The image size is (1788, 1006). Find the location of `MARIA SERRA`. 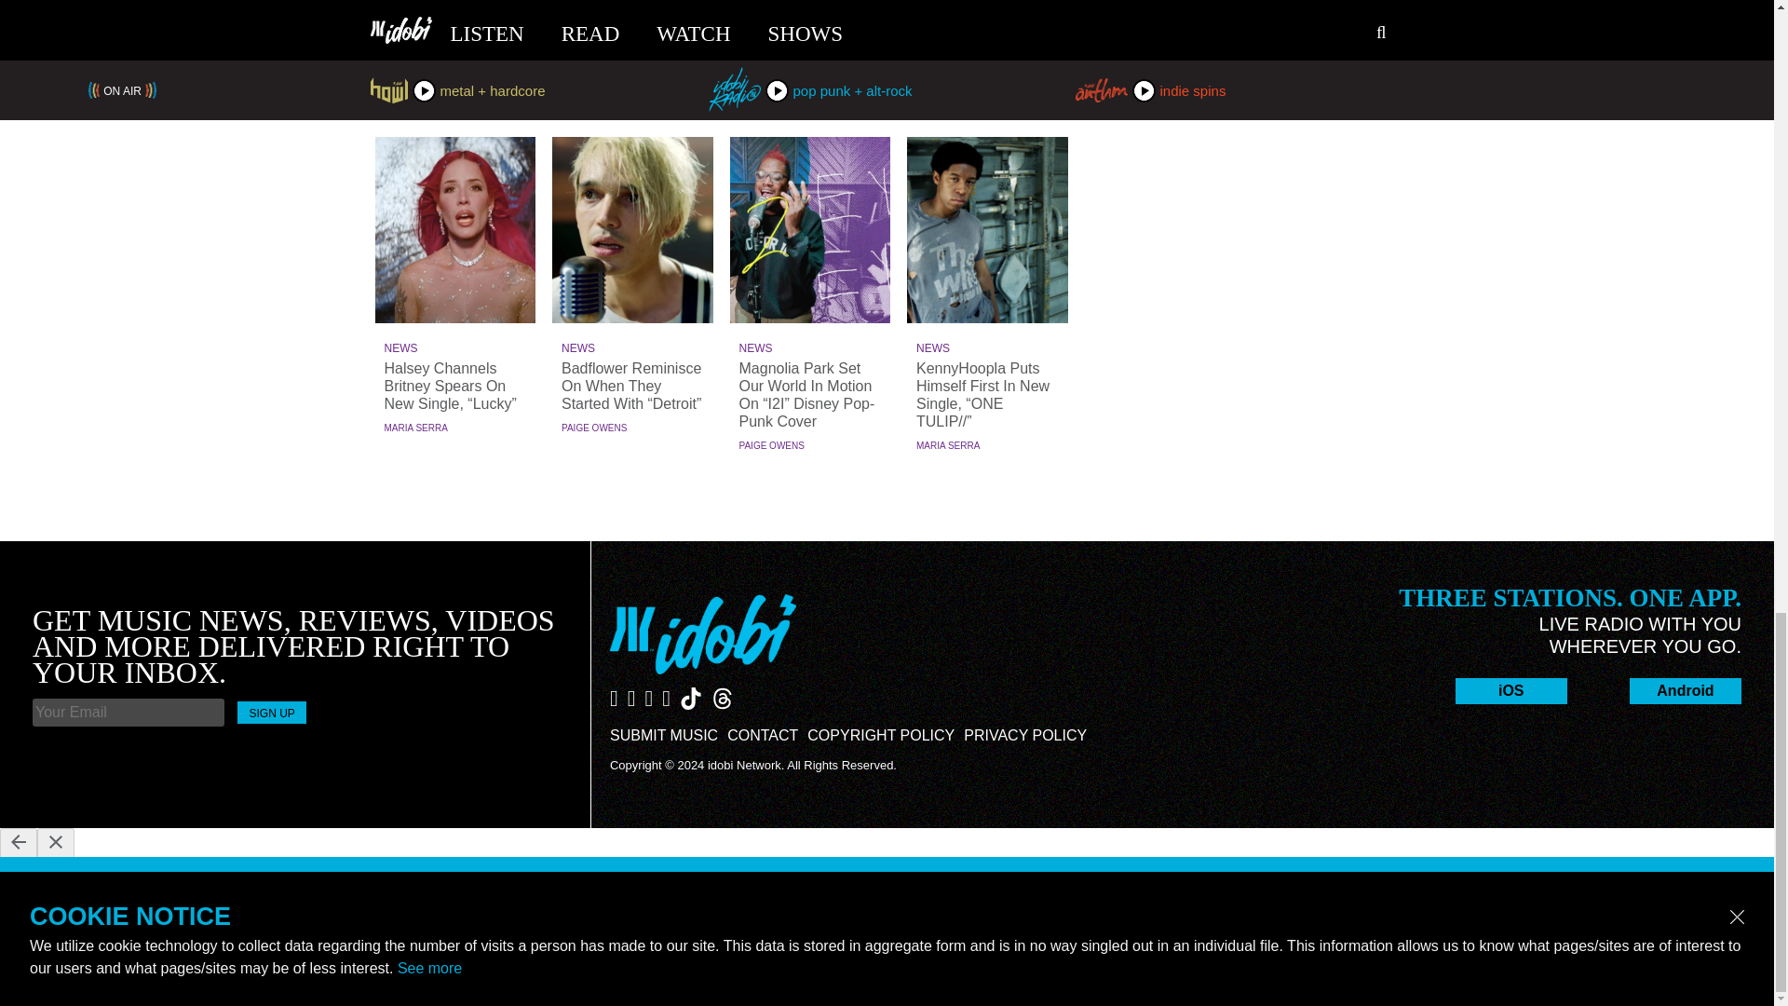

MARIA SERRA is located at coordinates (415, 428).